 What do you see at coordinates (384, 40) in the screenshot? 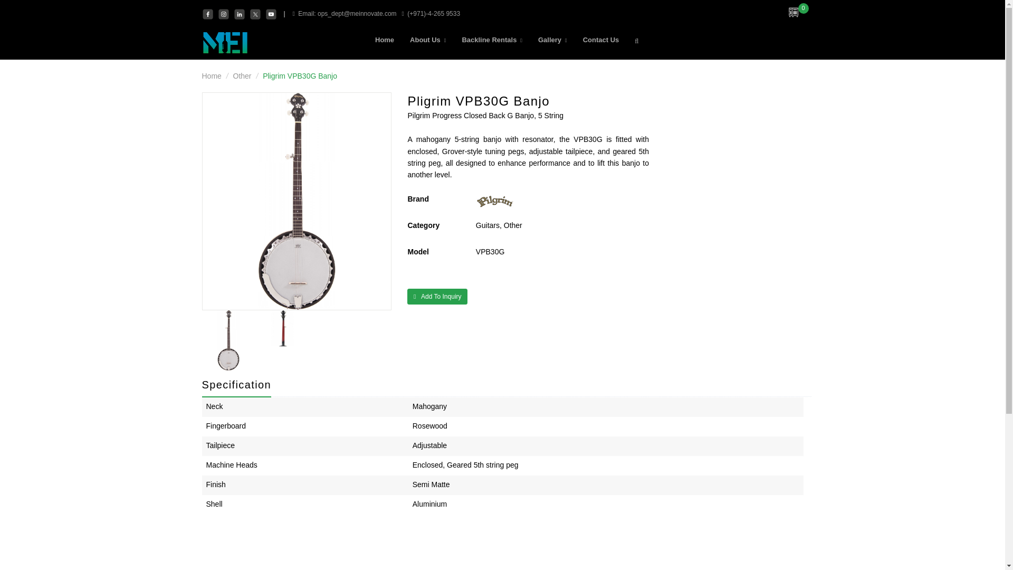
I see `Home` at bounding box center [384, 40].